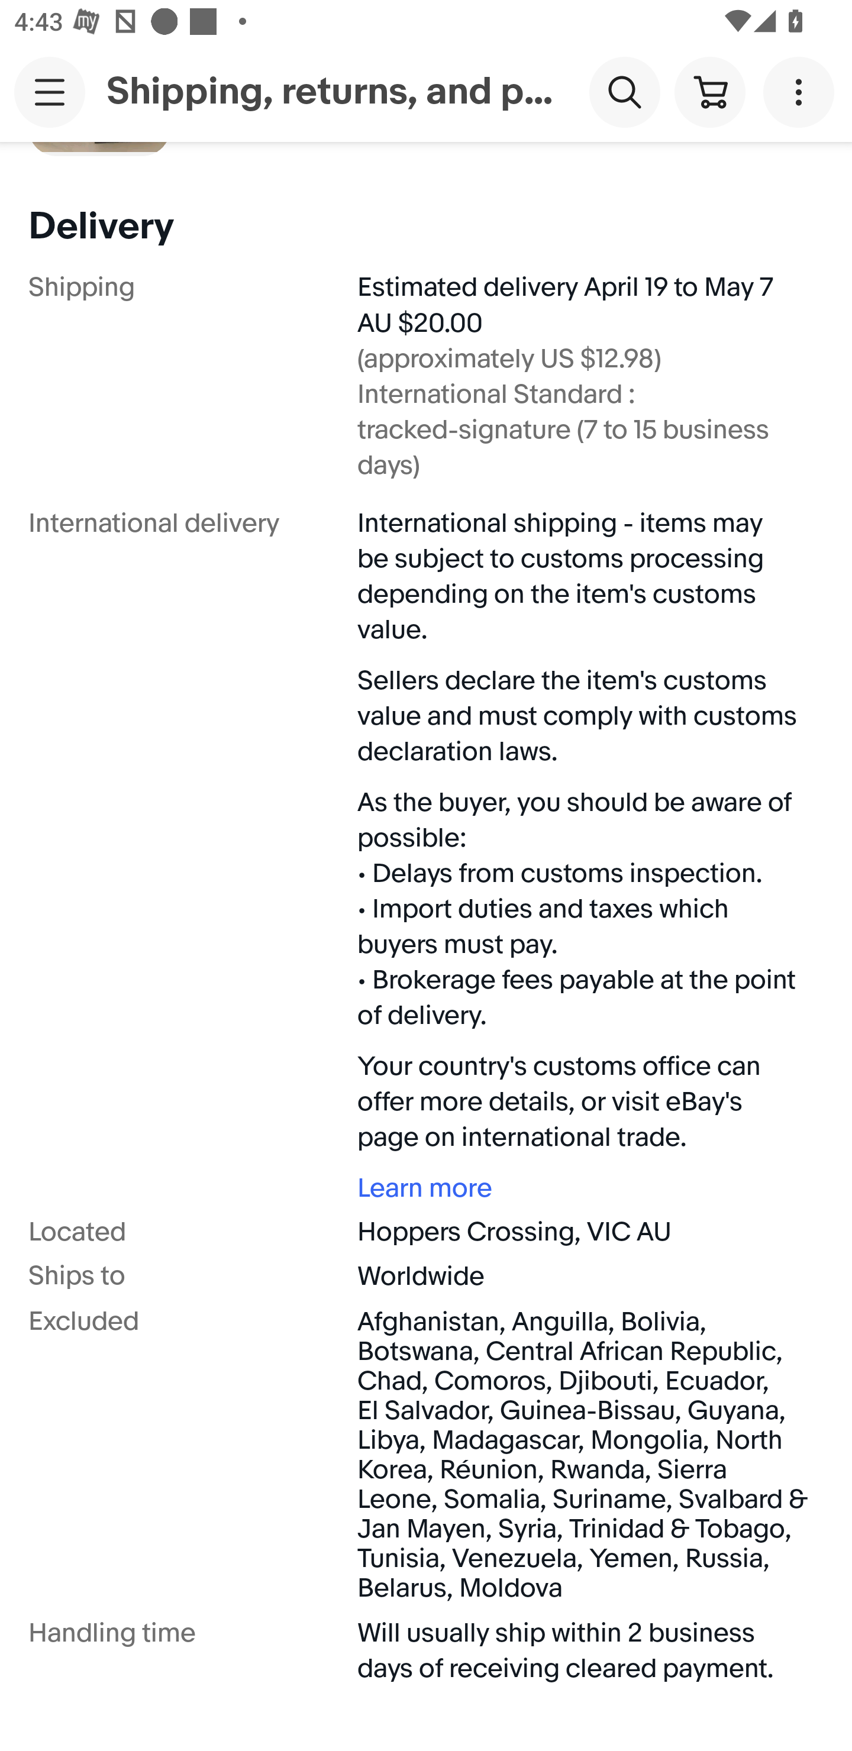 This screenshot has height=1751, width=852. What do you see at coordinates (583, 1188) in the screenshot?
I see `Learn more Learn more - international delivery` at bounding box center [583, 1188].